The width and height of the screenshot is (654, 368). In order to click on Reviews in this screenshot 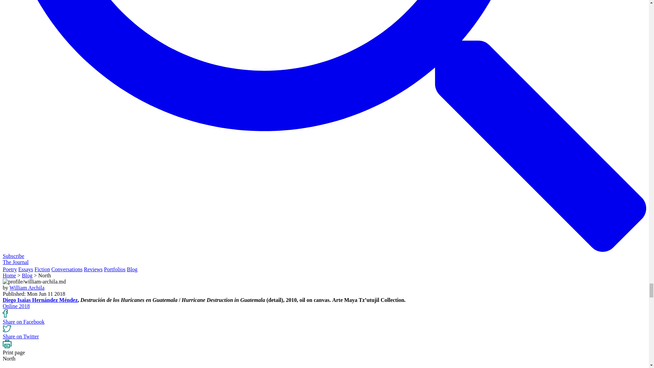, I will do `click(93, 269)`.